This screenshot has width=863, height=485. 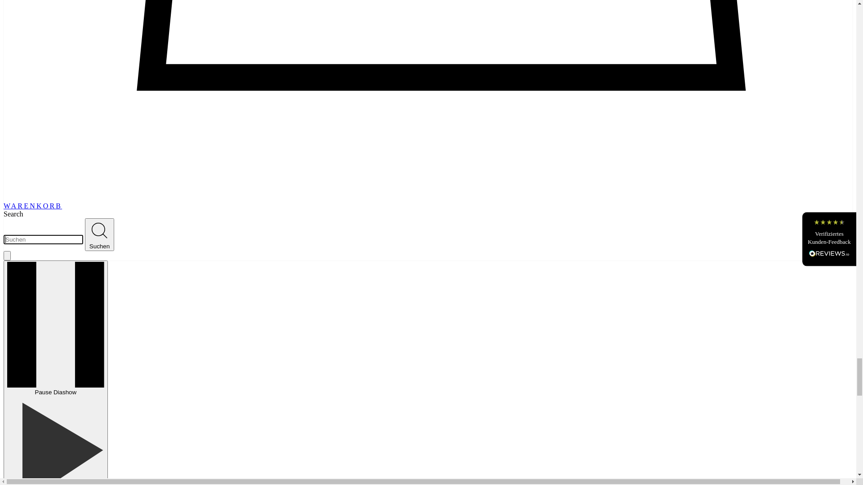 I want to click on Limited Edition, so click(x=87, y=153).